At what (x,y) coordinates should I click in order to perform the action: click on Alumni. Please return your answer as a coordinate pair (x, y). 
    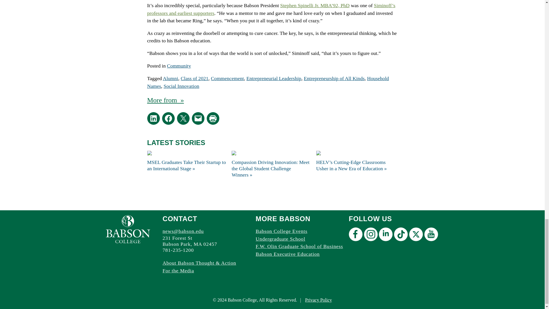
    Looking at the image, I should click on (170, 78).